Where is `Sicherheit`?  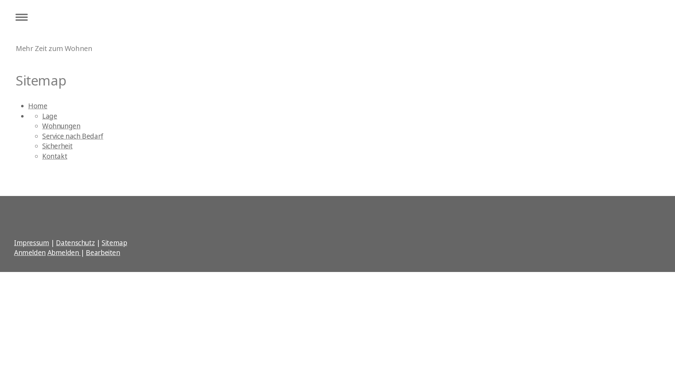
Sicherheit is located at coordinates (57, 146).